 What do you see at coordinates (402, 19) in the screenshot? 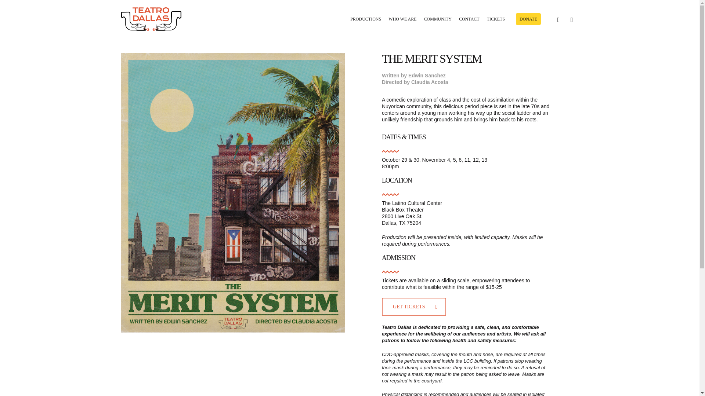
I see `WHO WE ARE` at bounding box center [402, 19].